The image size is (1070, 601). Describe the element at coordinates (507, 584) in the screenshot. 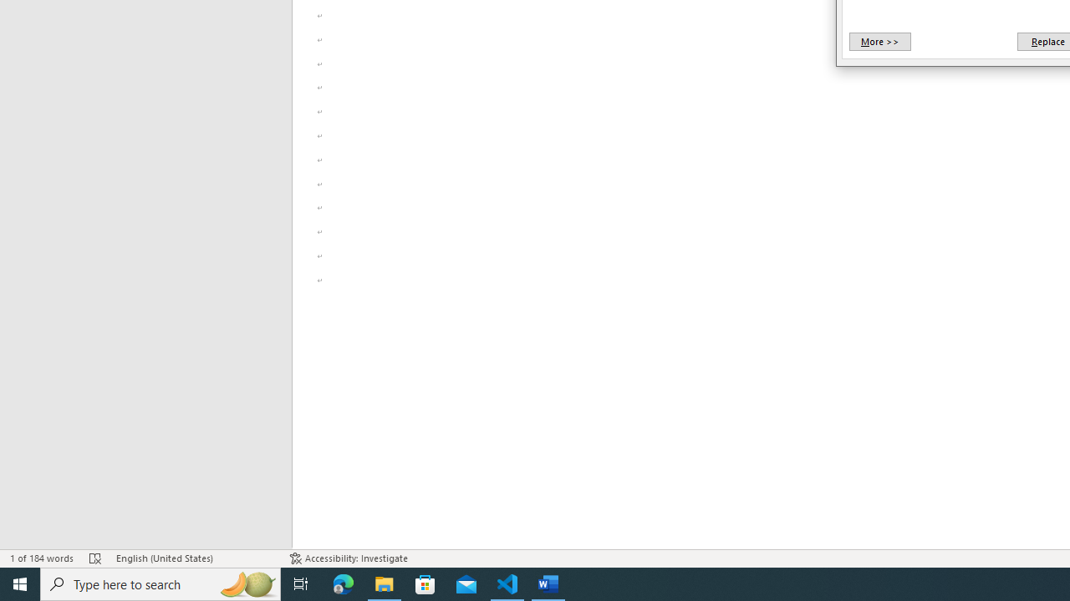

I see `Visual Studio Code - 1 running window` at that location.